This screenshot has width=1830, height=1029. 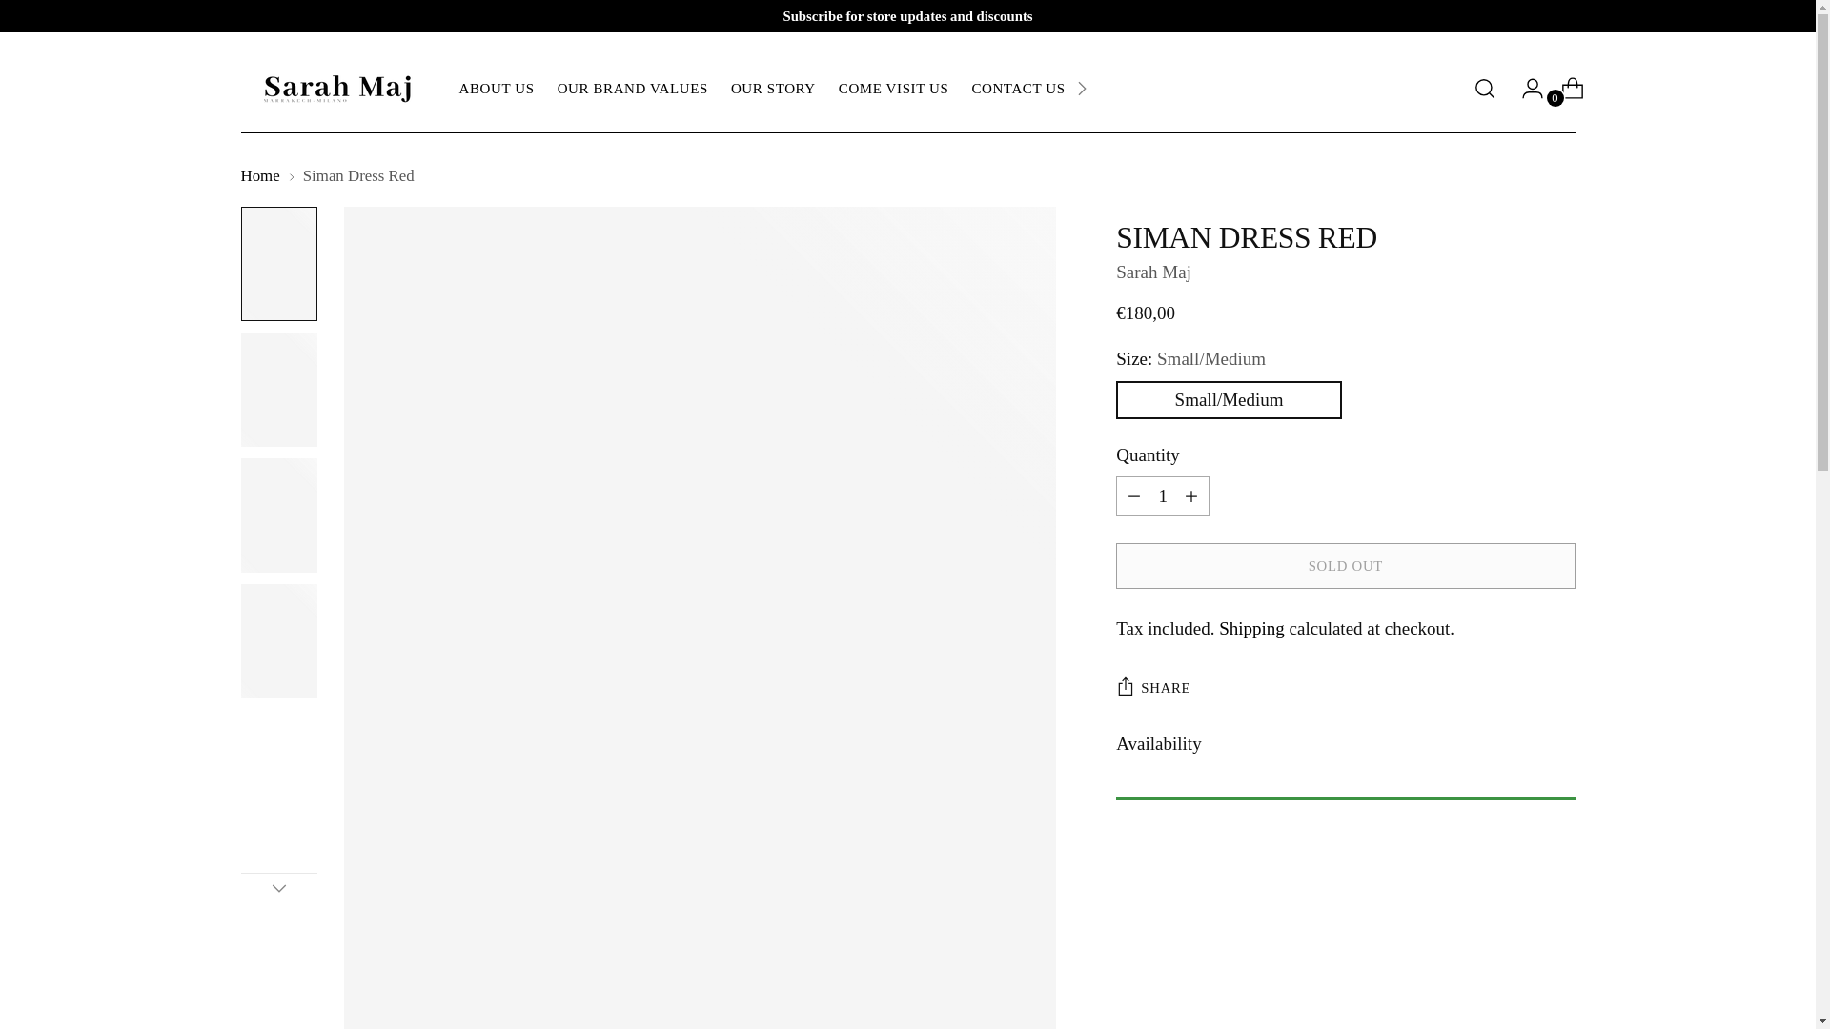 What do you see at coordinates (1018, 88) in the screenshot?
I see `CONTACT US` at bounding box center [1018, 88].